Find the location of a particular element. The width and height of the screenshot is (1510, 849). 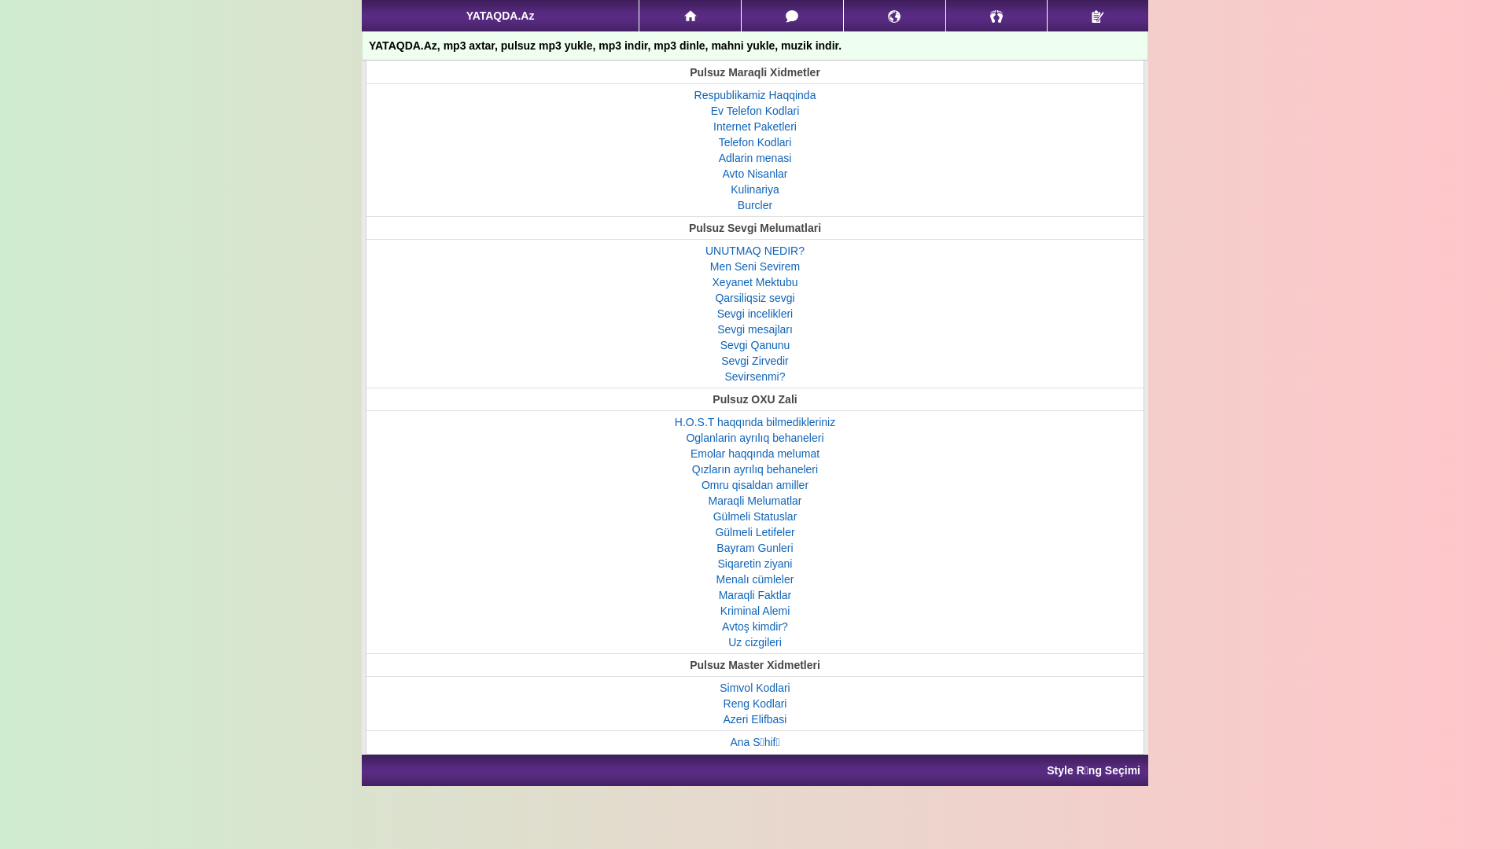

Qarsiliqsiz sevgi is located at coordinates (754, 298).